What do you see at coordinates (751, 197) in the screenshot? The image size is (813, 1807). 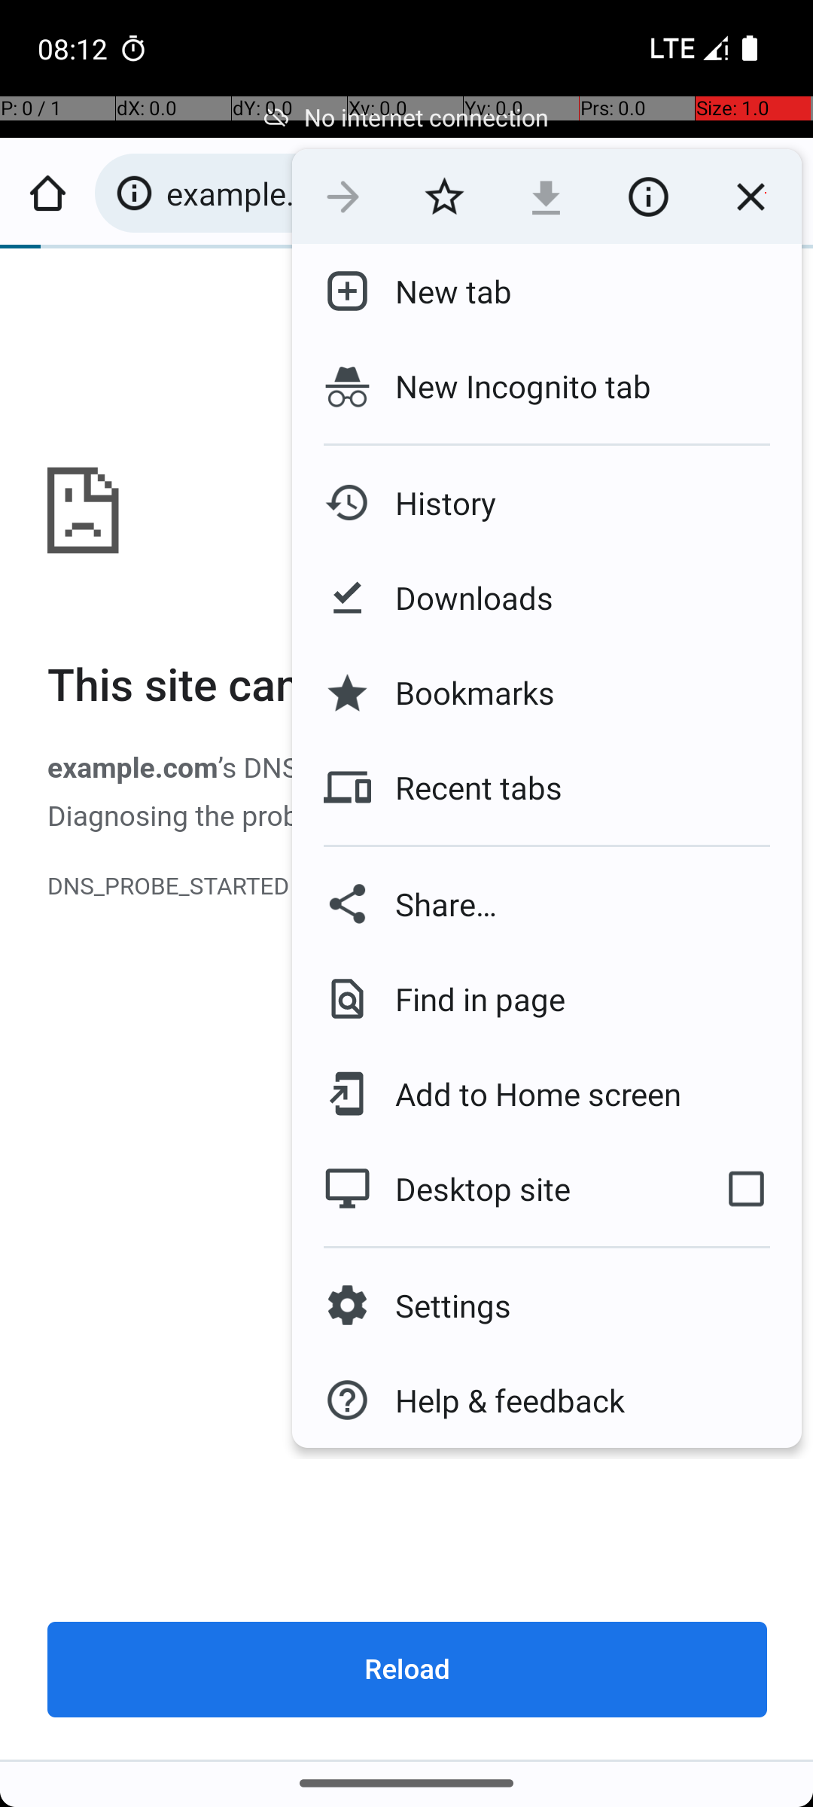 I see `Stop refreshing` at bounding box center [751, 197].